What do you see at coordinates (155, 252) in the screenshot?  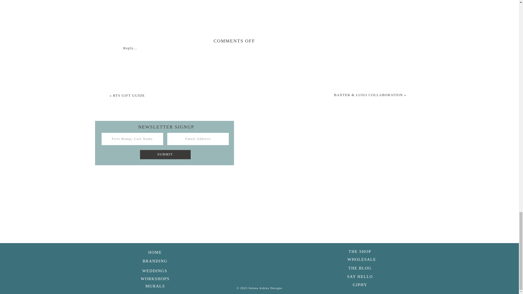 I see `HOME` at bounding box center [155, 252].